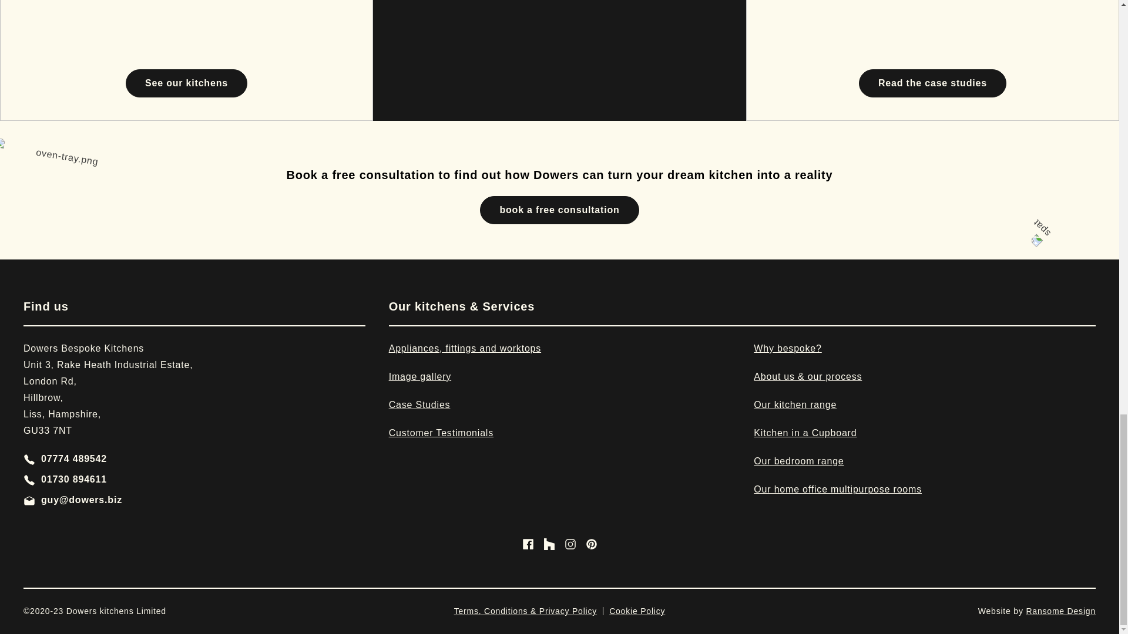  Describe the element at coordinates (29, 459) in the screenshot. I see `Logo Instagram` at that location.